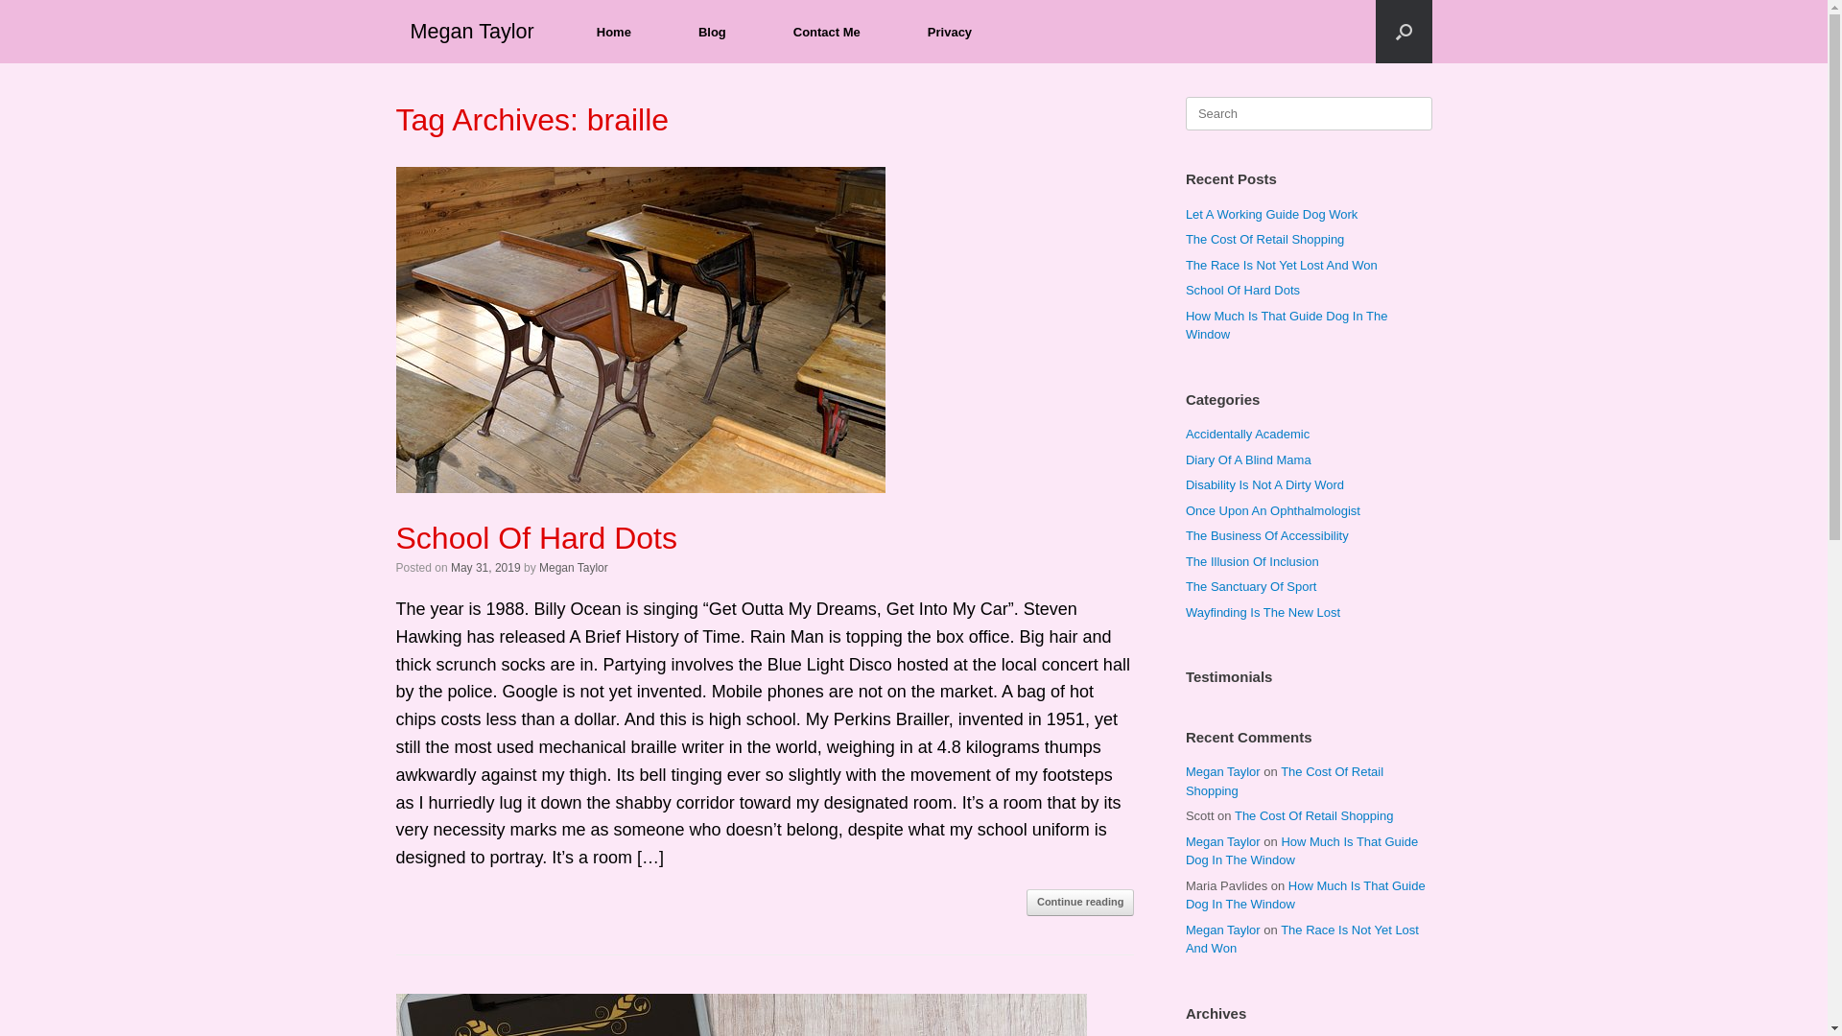 The width and height of the screenshot is (1842, 1036). Describe the element at coordinates (574, 568) in the screenshot. I see `Megan Taylor` at that location.